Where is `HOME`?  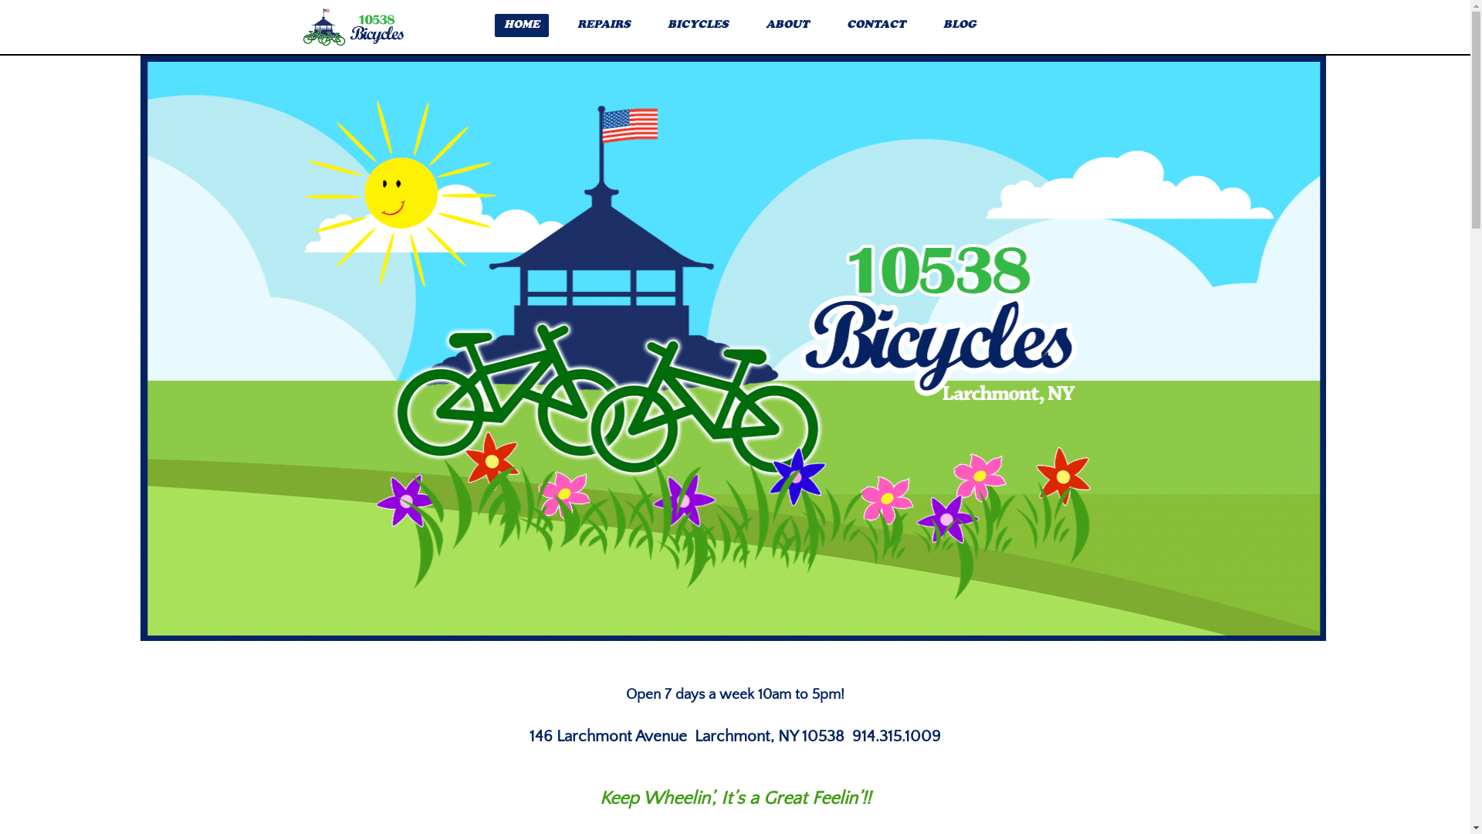 HOME is located at coordinates (522, 25).